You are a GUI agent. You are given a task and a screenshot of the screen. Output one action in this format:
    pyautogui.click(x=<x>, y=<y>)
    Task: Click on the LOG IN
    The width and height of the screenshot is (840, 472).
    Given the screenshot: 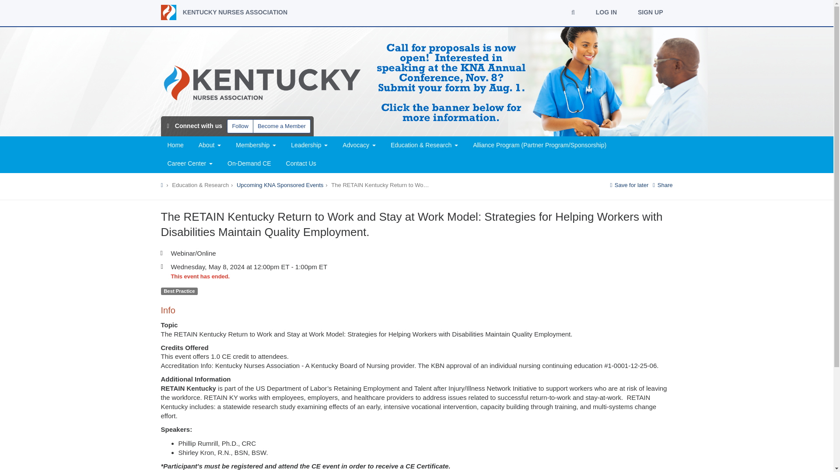 What is the action you would take?
    pyautogui.click(x=606, y=12)
    